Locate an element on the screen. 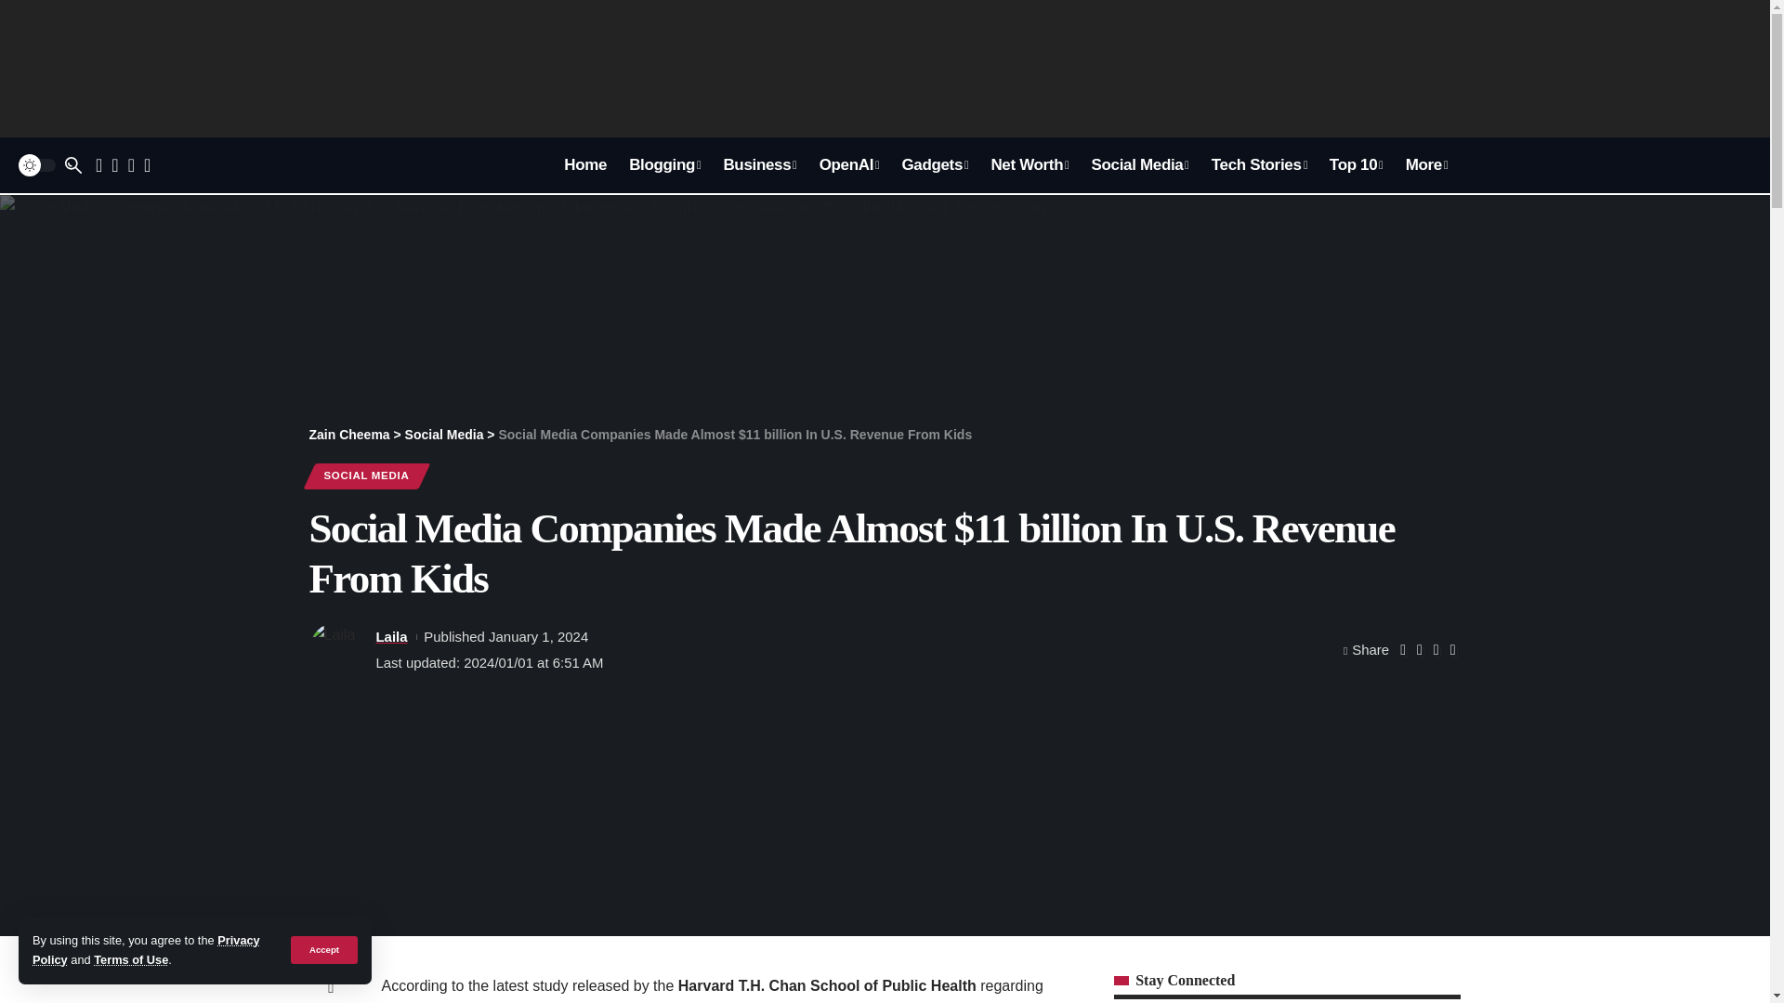  Accept is located at coordinates (323, 949).